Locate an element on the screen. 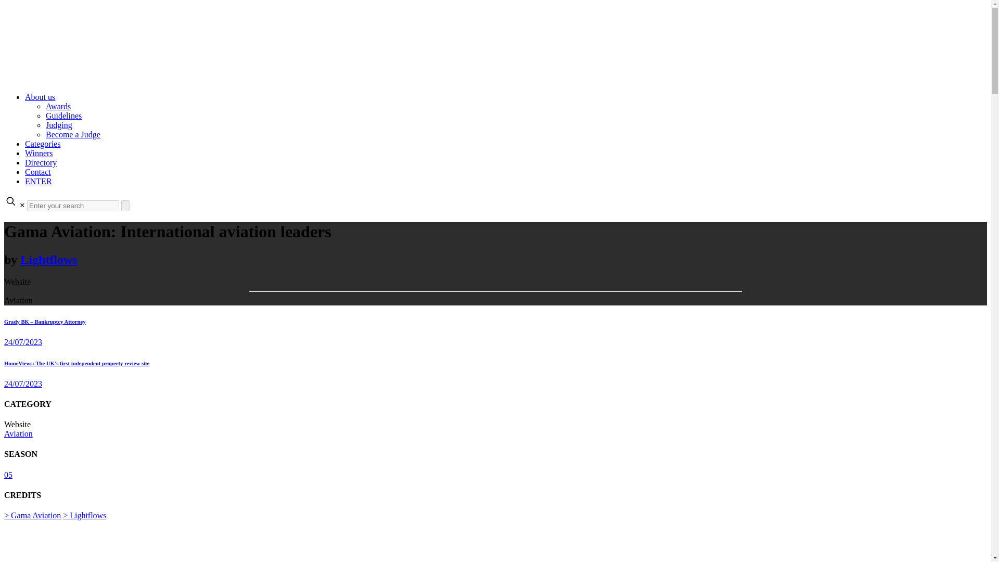  Categories is located at coordinates (43, 144).